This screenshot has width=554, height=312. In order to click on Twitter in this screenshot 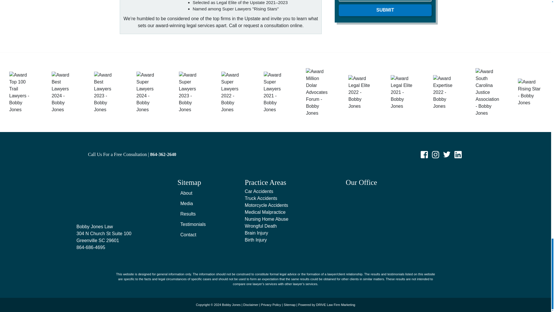, I will do `click(447, 154)`.